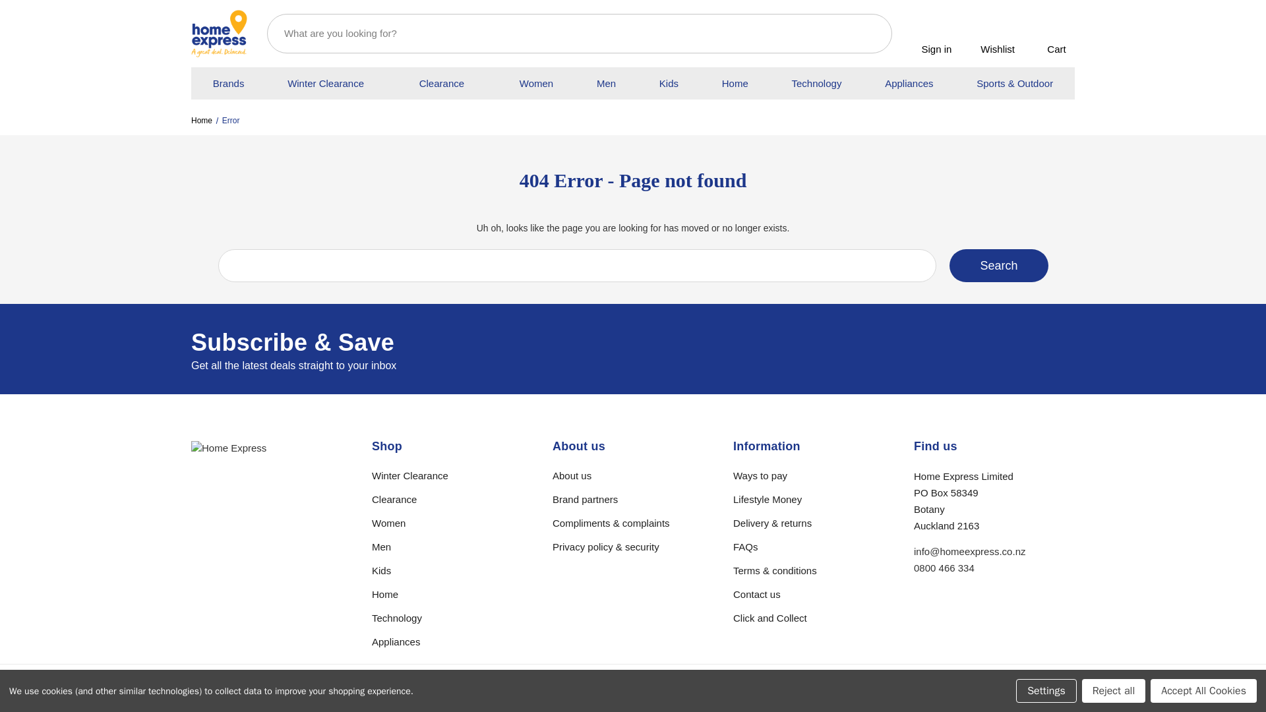  Describe the element at coordinates (535, 83) in the screenshot. I see `Women` at that location.